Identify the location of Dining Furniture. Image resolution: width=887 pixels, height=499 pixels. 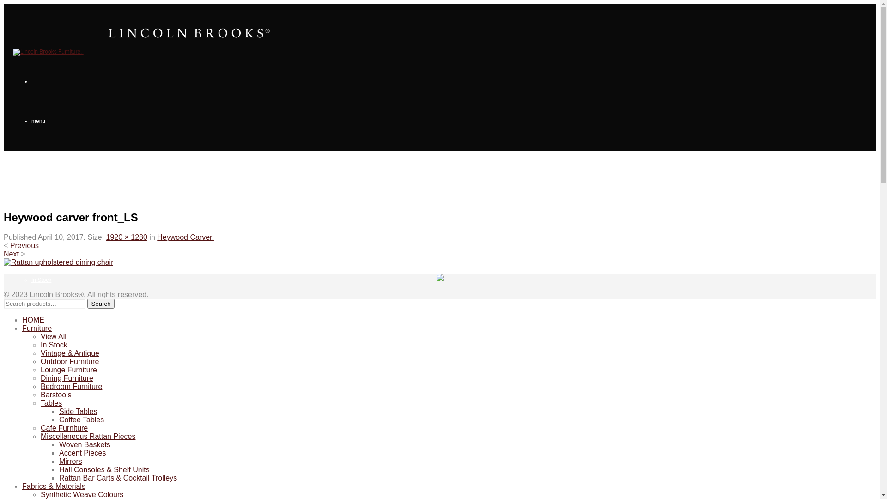
(67, 378).